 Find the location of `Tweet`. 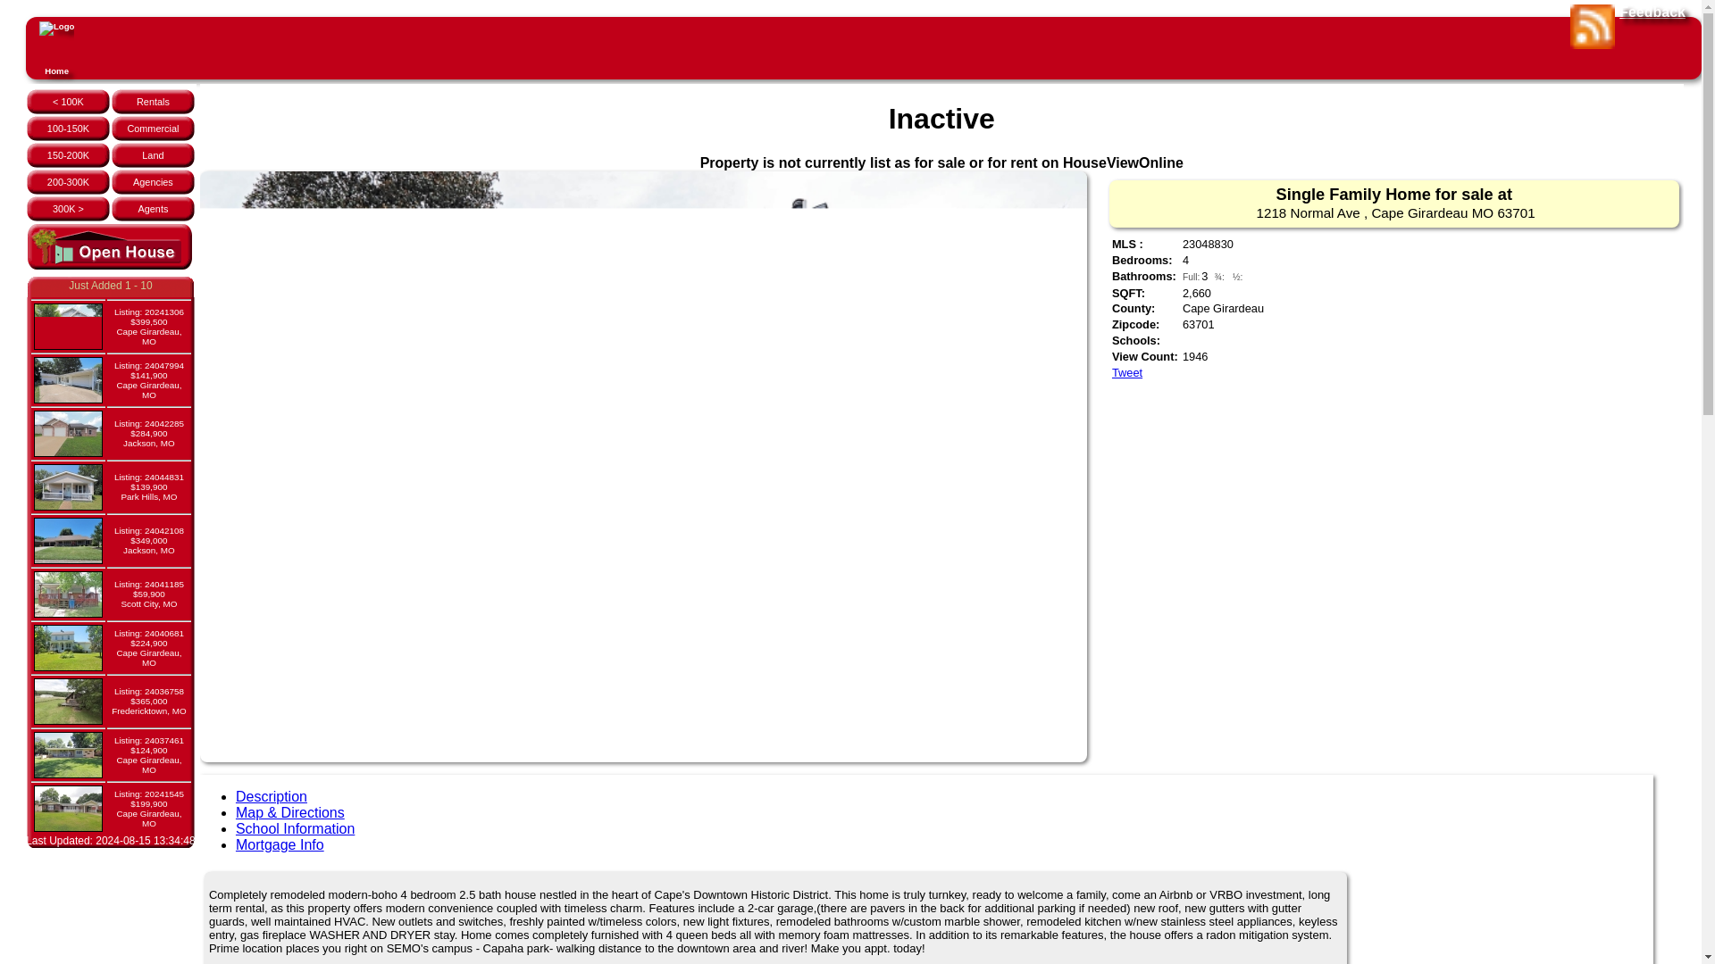

Tweet is located at coordinates (1126, 373).